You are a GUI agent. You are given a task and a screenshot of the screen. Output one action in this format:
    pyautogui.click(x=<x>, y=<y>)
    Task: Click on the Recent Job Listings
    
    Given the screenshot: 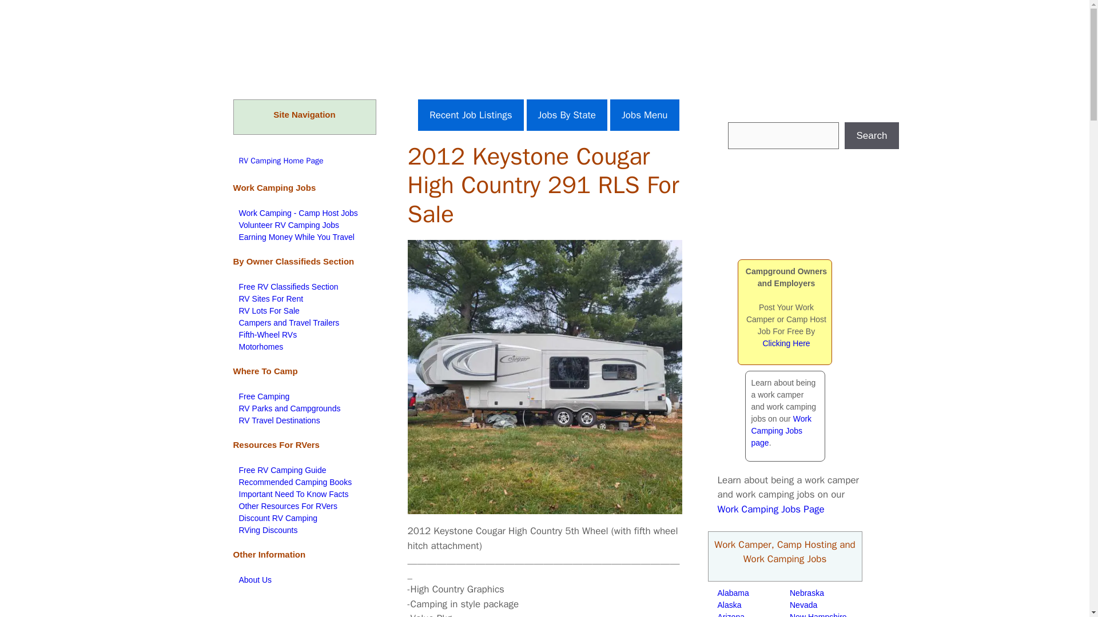 What is the action you would take?
    pyautogui.click(x=471, y=115)
    